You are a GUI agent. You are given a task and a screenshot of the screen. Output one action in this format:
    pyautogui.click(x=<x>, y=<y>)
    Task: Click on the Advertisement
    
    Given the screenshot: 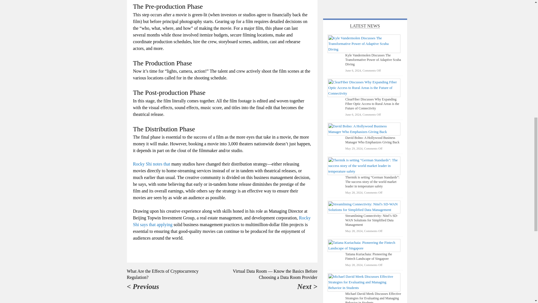 What is the action you would take?
    pyautogui.click(x=365, y=4)
    